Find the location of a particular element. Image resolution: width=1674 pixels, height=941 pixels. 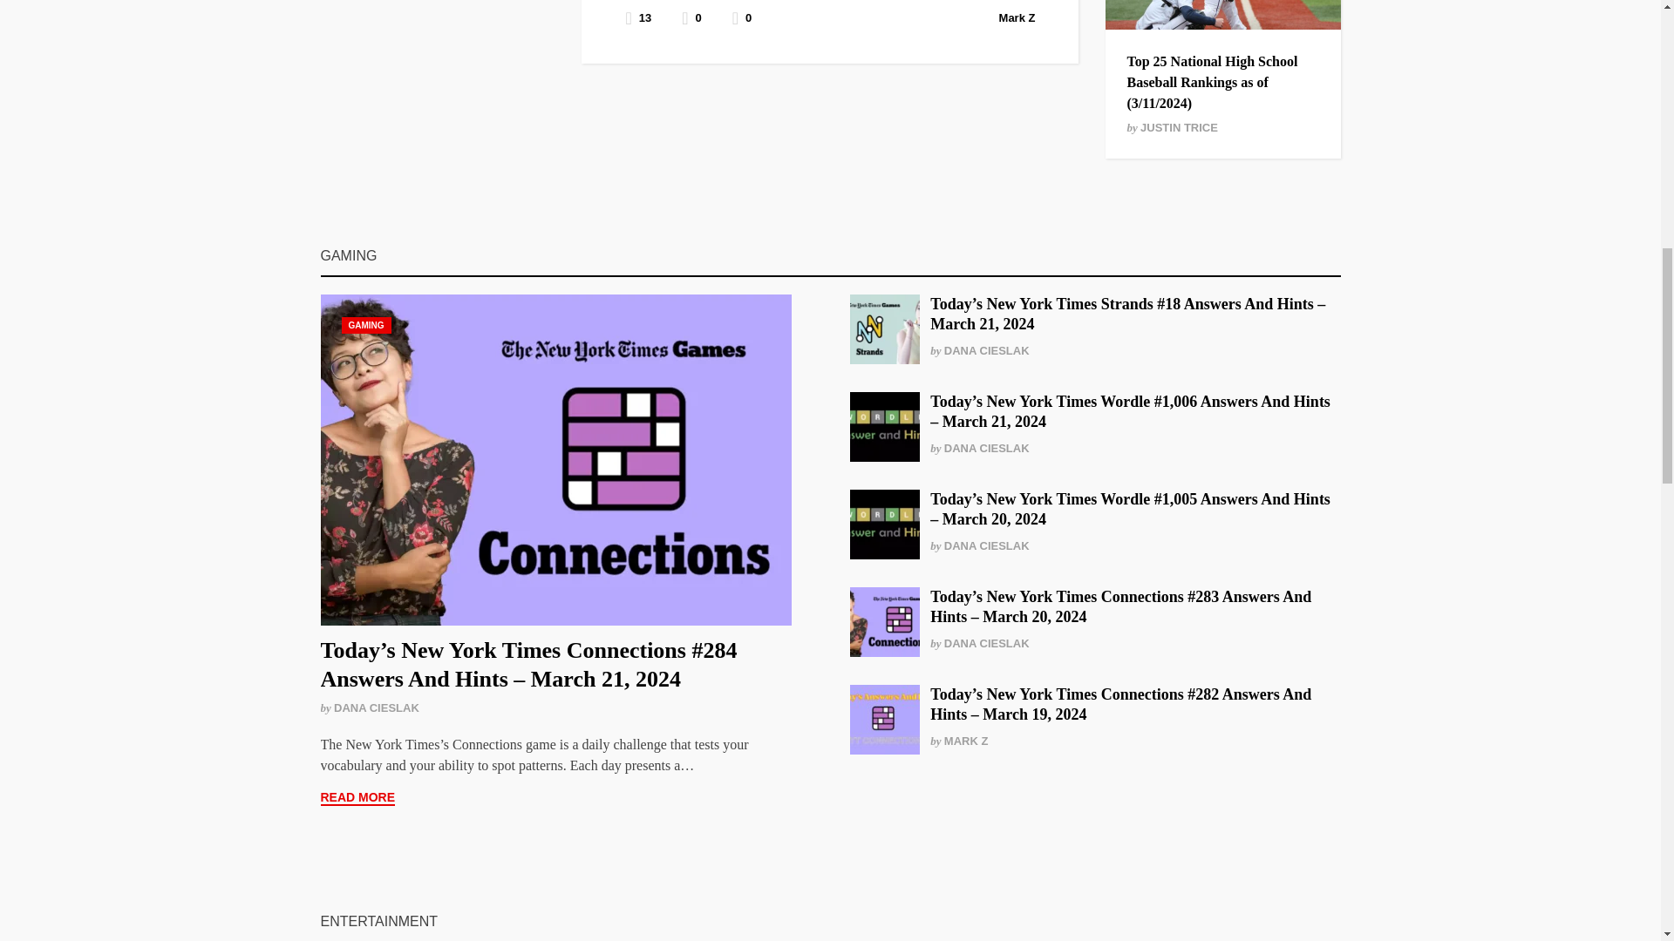

0 is located at coordinates (742, 17).